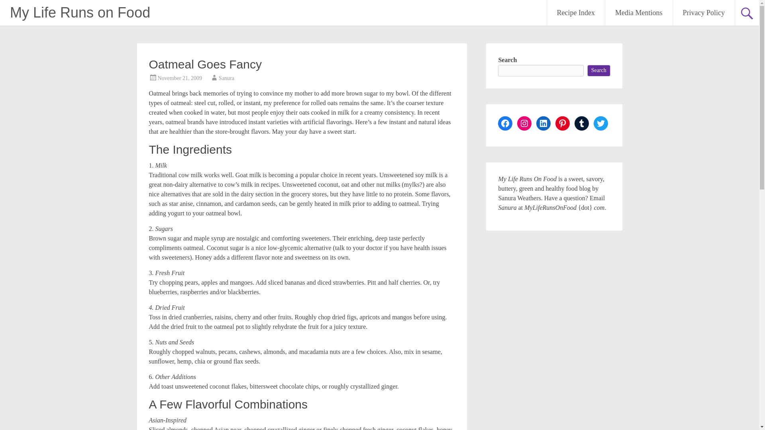  What do you see at coordinates (576, 13) in the screenshot?
I see `Recipe Index` at bounding box center [576, 13].